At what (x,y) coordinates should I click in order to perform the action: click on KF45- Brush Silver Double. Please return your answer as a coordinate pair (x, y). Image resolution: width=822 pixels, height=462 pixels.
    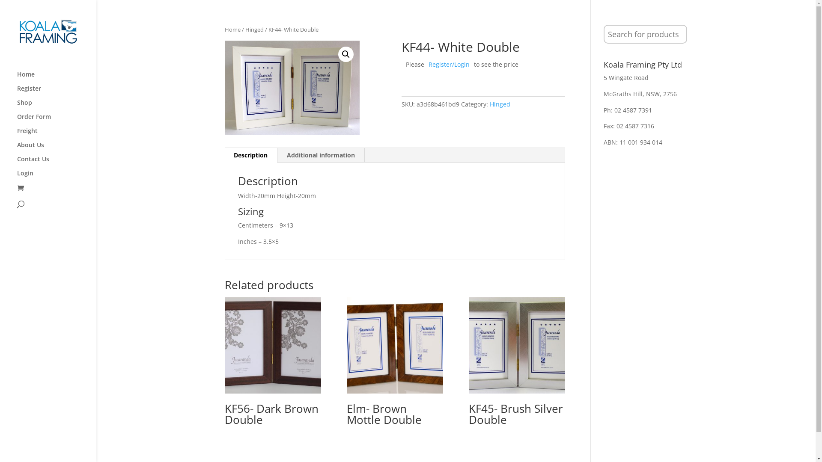
    Looking at the image, I should click on (517, 364).